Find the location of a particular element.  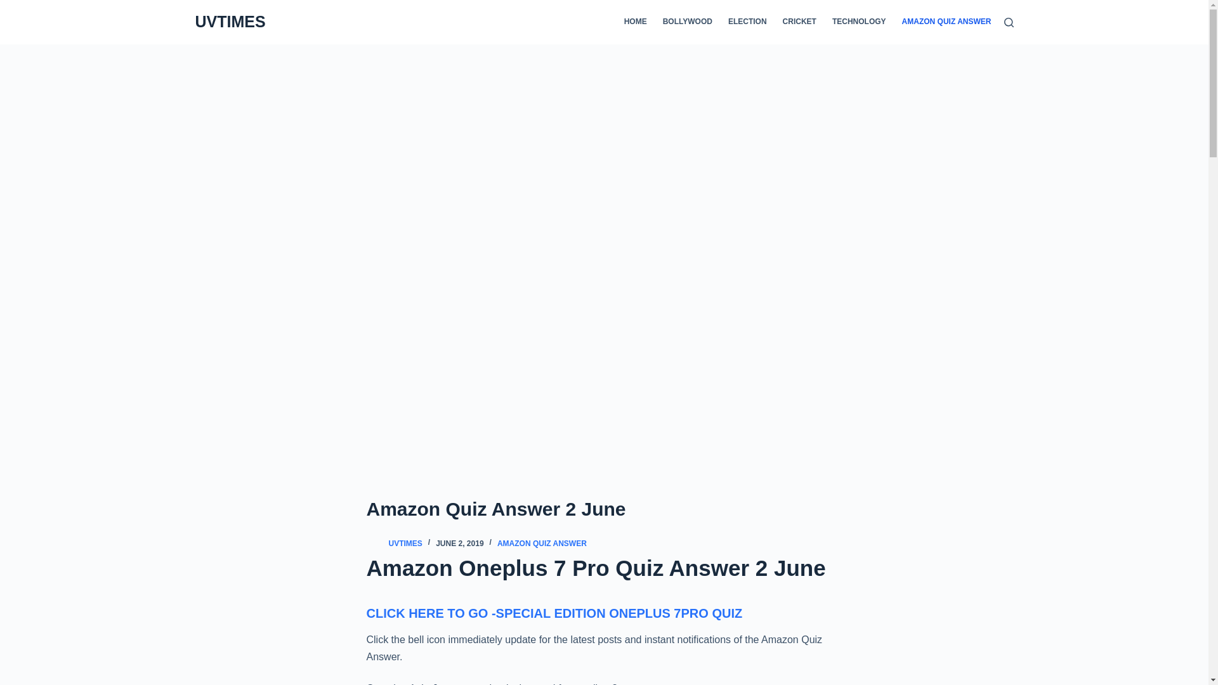

AMAZON QUIZ ANSWER is located at coordinates (943, 22).